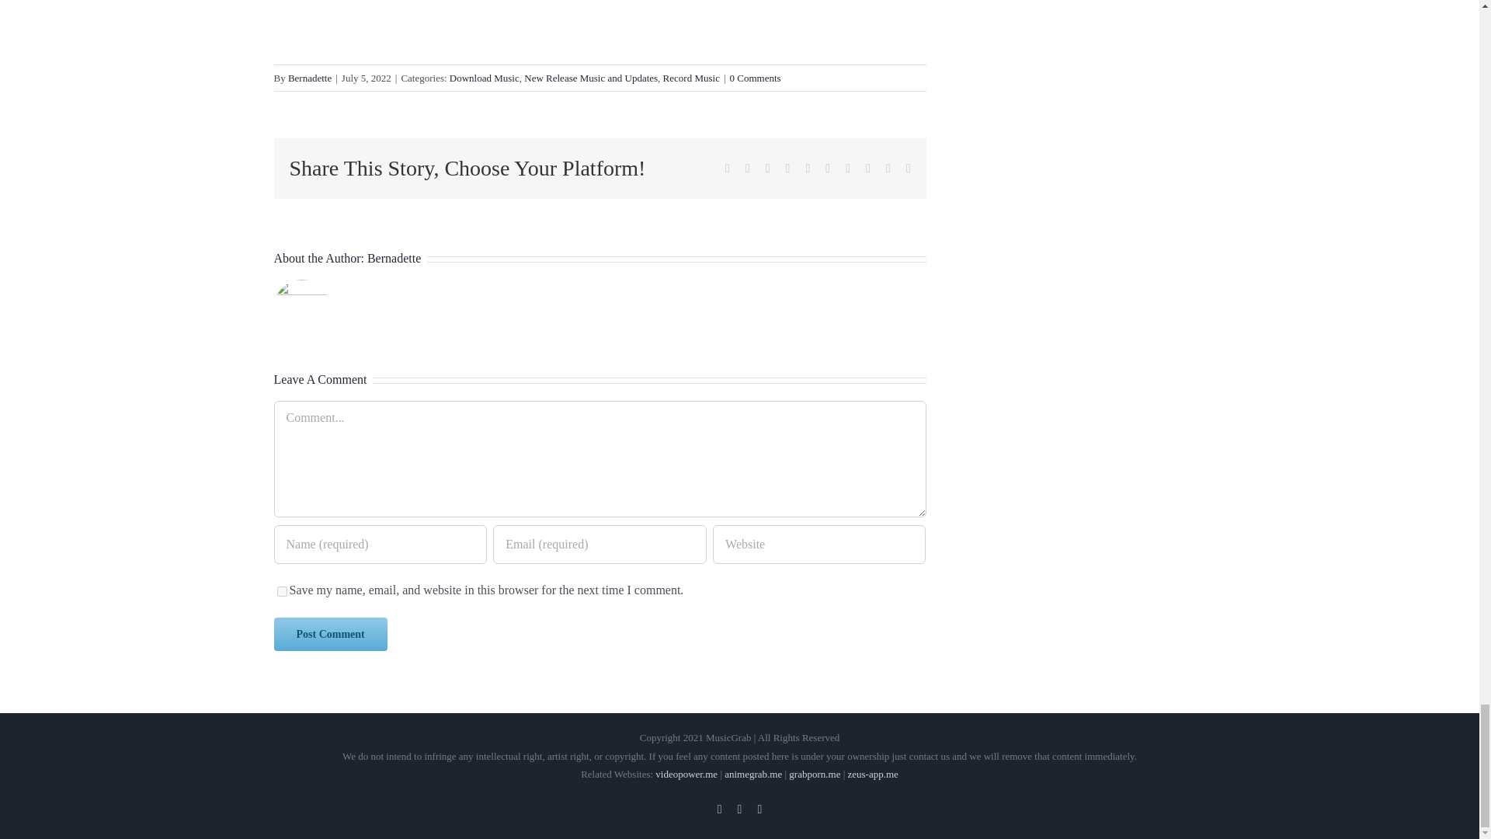  I want to click on yes, so click(281, 590).